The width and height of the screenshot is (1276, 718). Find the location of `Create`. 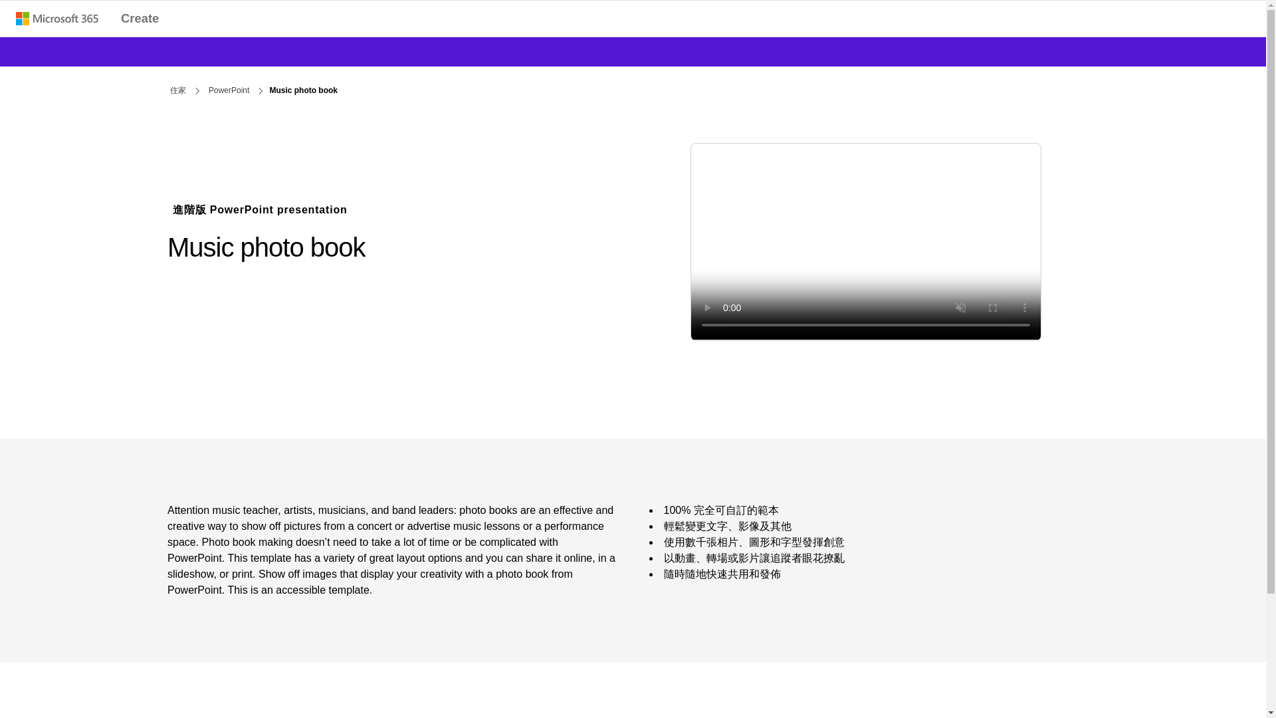

Create is located at coordinates (140, 19).